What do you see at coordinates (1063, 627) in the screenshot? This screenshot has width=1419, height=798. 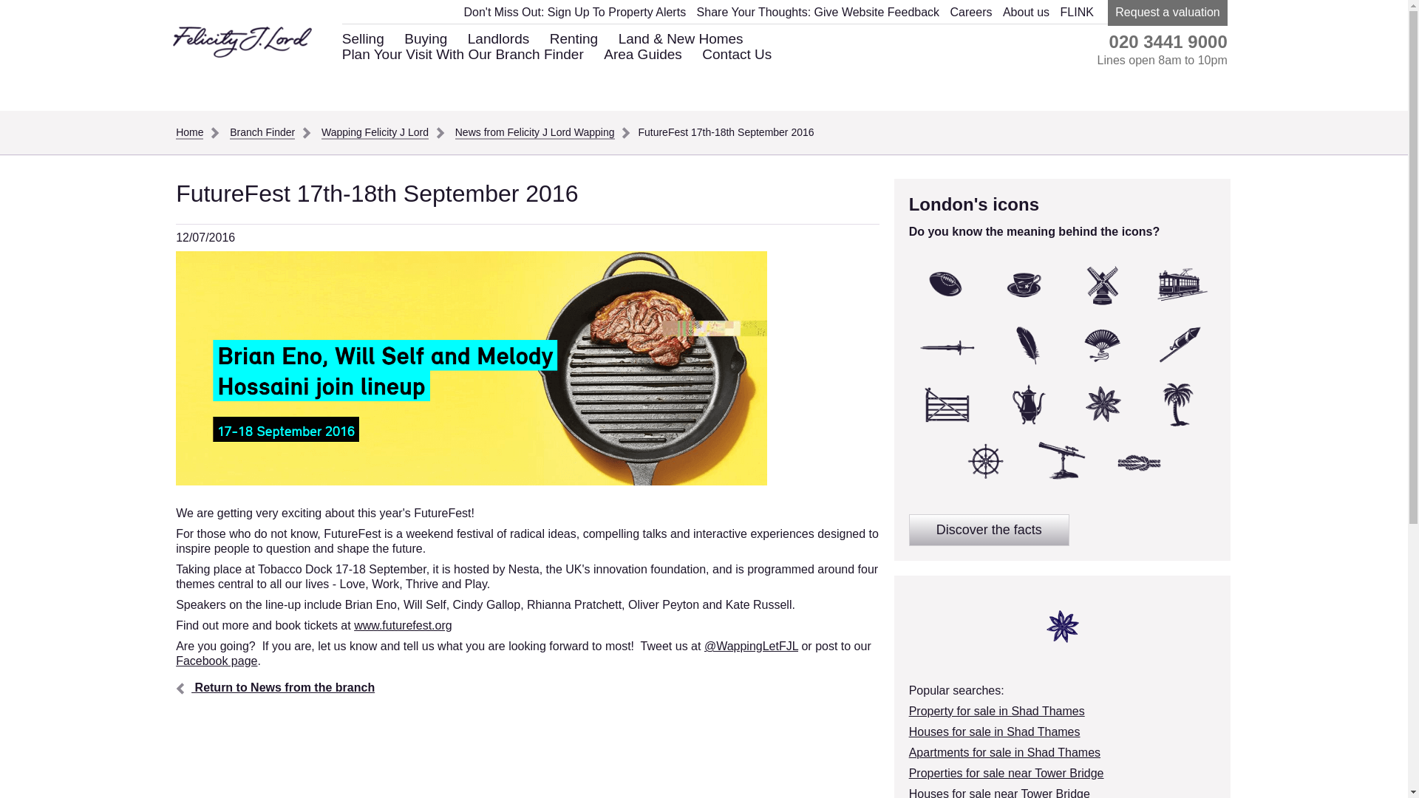 I see `FJL icons` at bounding box center [1063, 627].